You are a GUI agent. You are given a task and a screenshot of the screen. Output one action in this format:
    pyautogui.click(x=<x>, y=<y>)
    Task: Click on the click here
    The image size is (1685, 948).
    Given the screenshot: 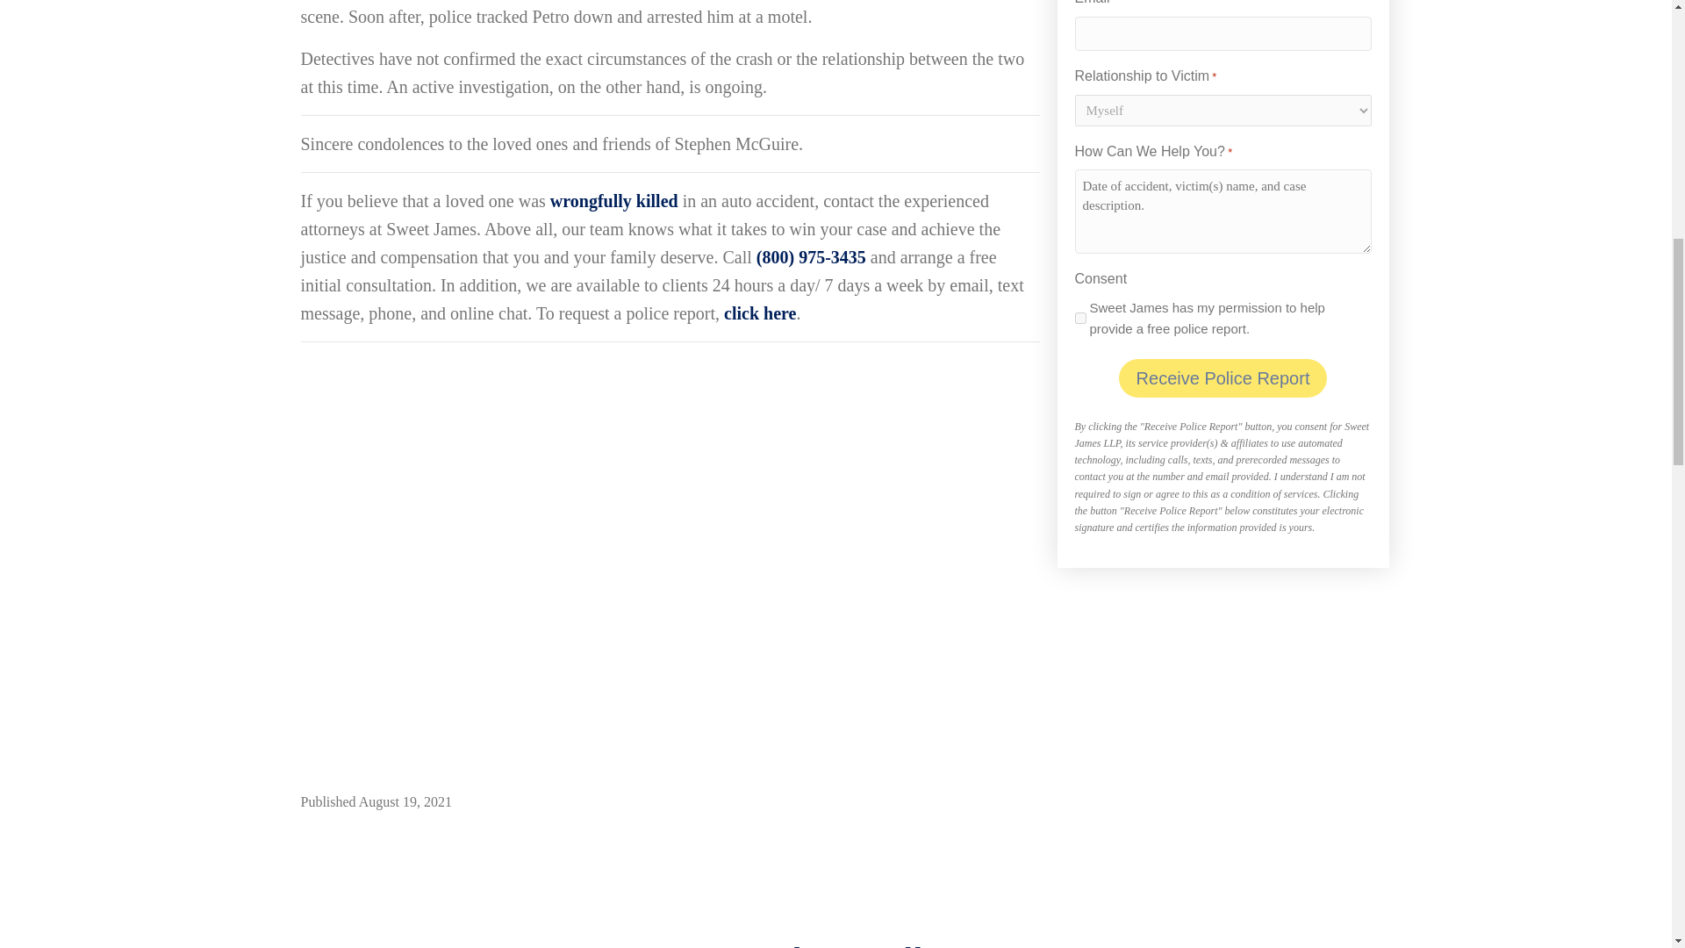 What is the action you would take?
    pyautogui.click(x=760, y=312)
    